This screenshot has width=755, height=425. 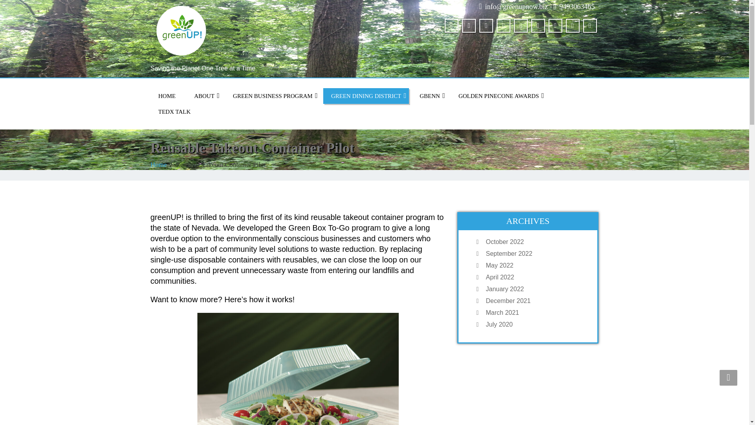 What do you see at coordinates (204, 96) in the screenshot?
I see `ABOUT` at bounding box center [204, 96].